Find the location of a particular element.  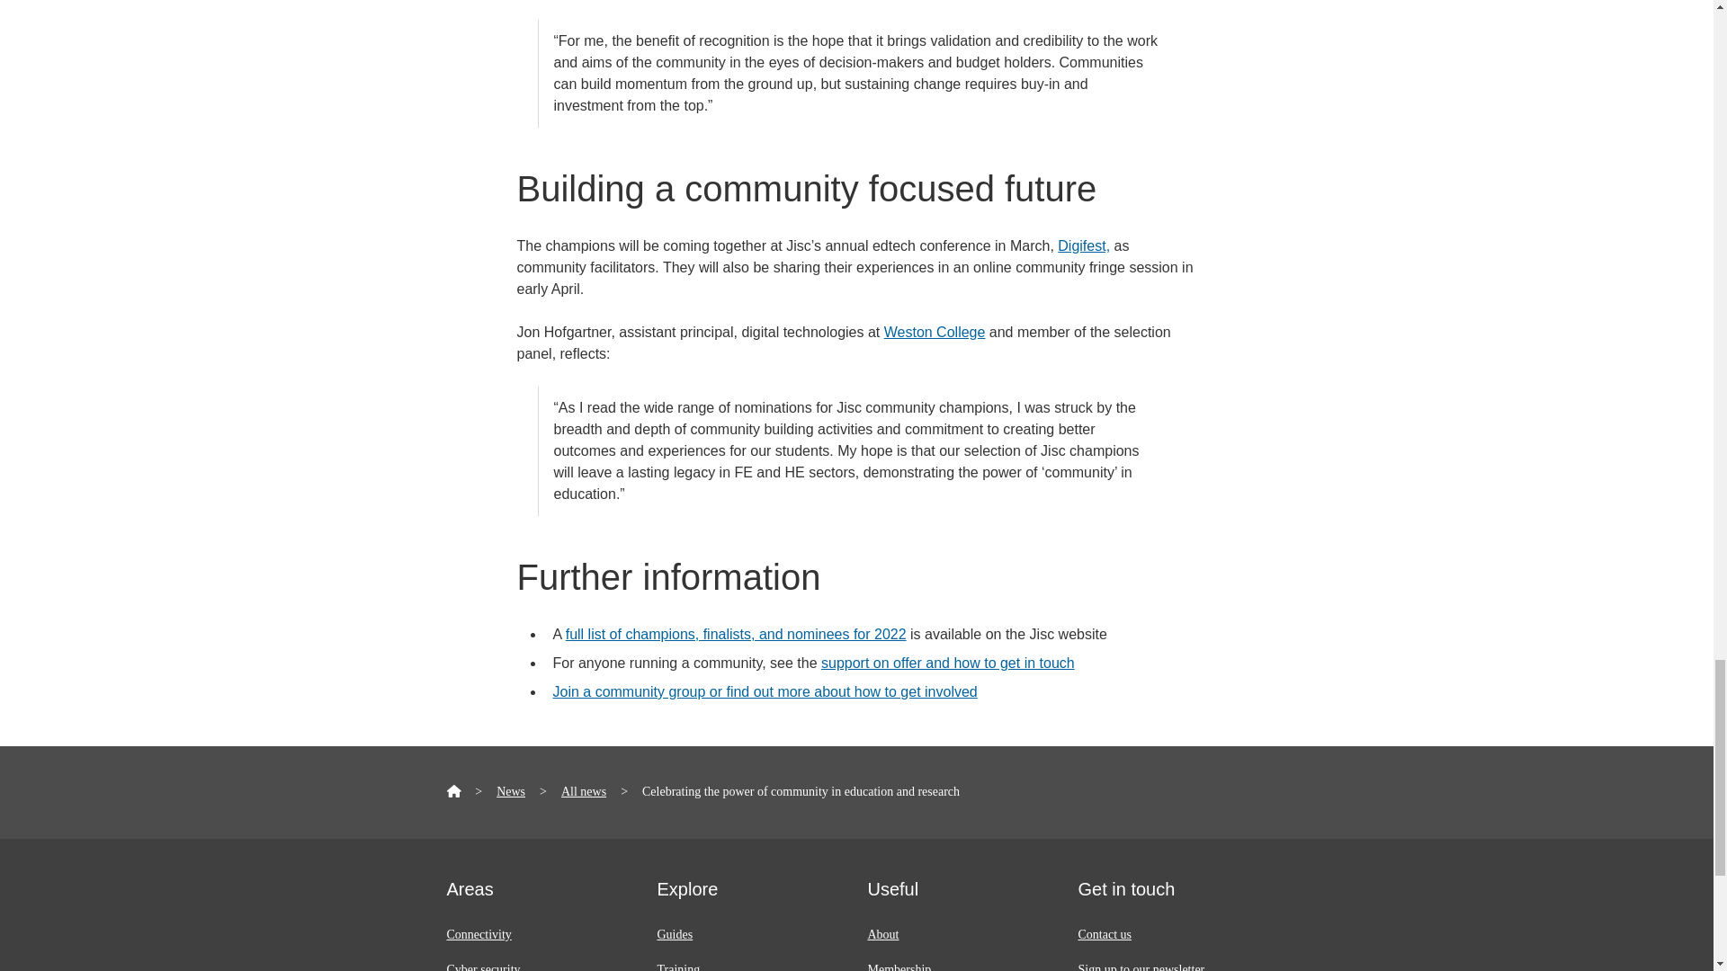

Training is located at coordinates (677, 967).